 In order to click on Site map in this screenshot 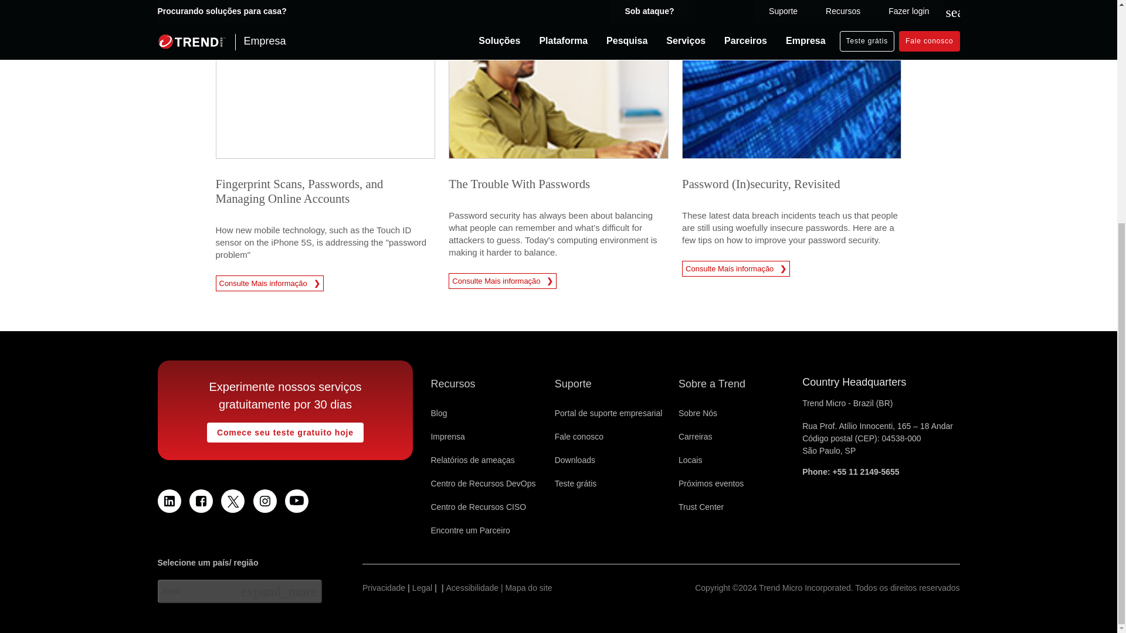, I will do `click(499, 588)`.